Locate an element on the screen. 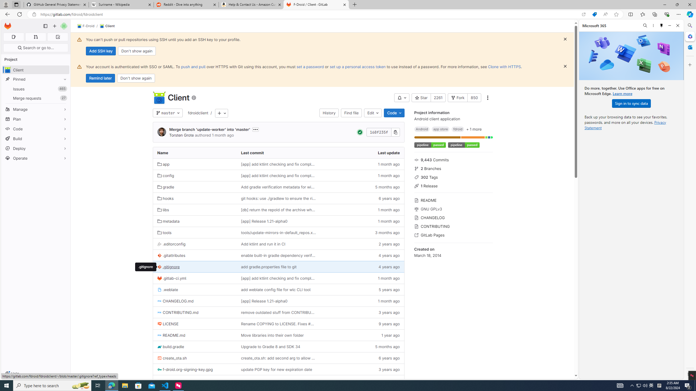 This screenshot has width=696, height=391. .gitignore is located at coordinates (146, 267).